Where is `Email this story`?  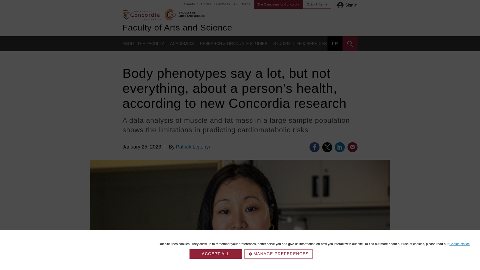 Email this story is located at coordinates (352, 147).